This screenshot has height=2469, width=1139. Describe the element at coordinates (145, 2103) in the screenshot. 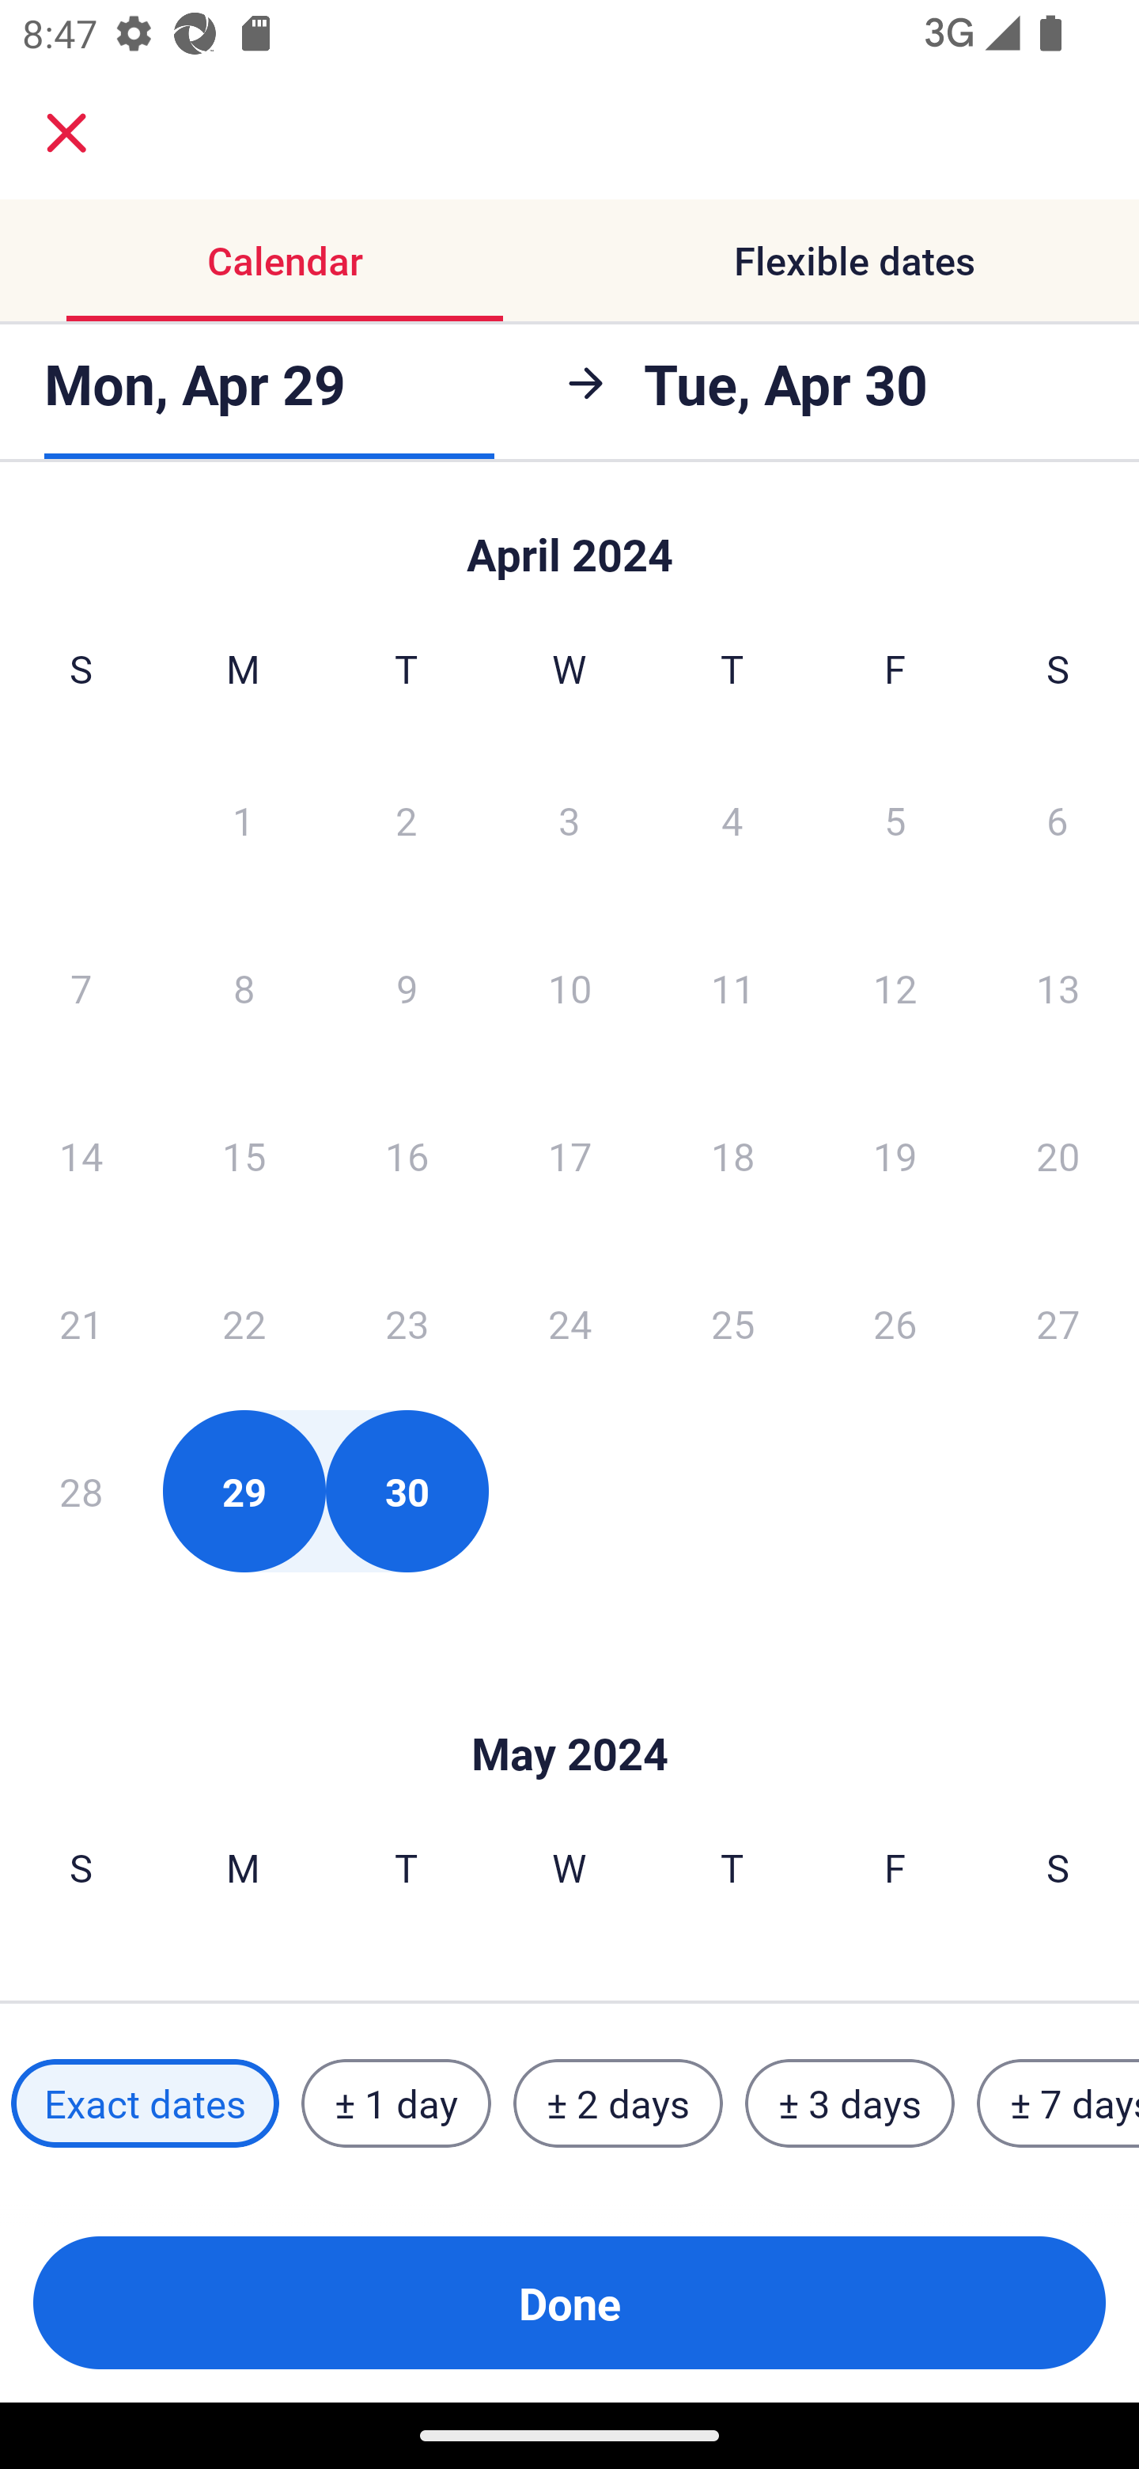

I see `Exact dates` at that location.